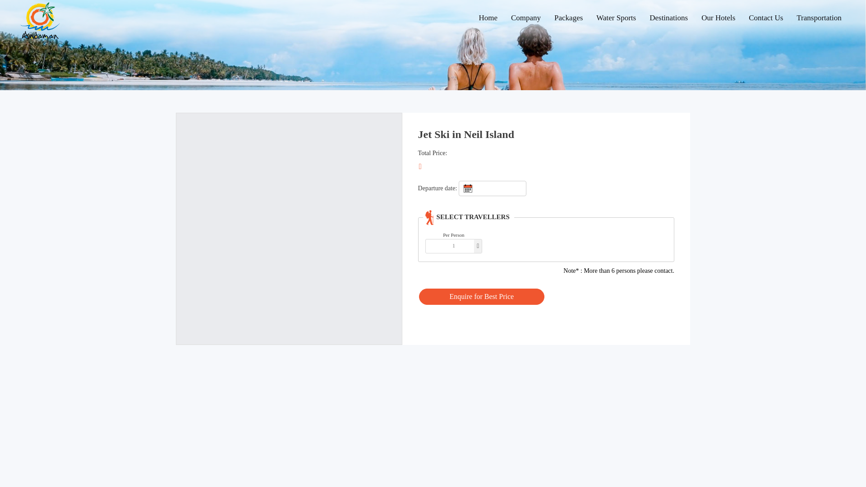  What do you see at coordinates (616, 18) in the screenshot?
I see `Water Sports` at bounding box center [616, 18].